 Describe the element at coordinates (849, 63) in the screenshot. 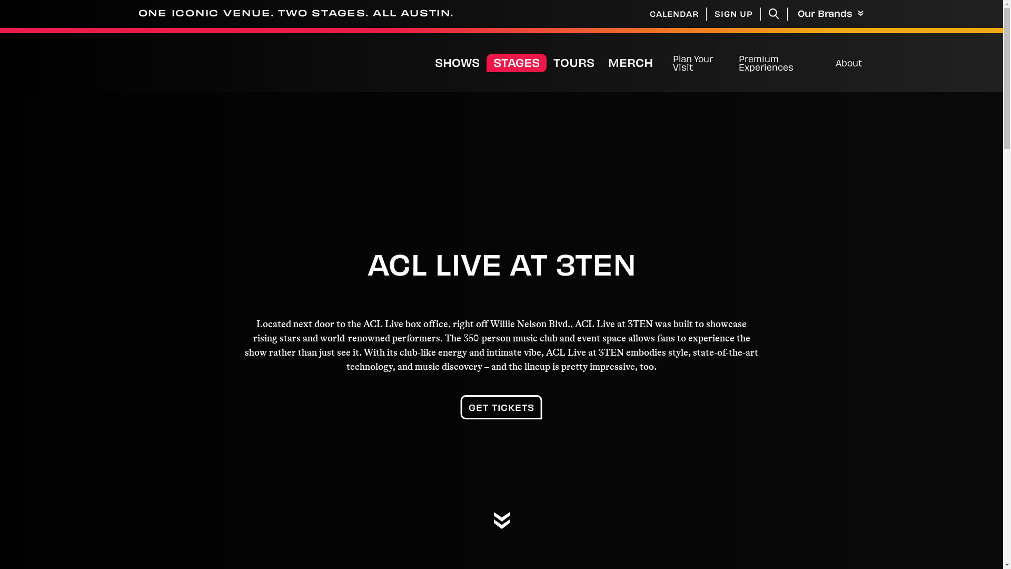

I see `About` at that location.